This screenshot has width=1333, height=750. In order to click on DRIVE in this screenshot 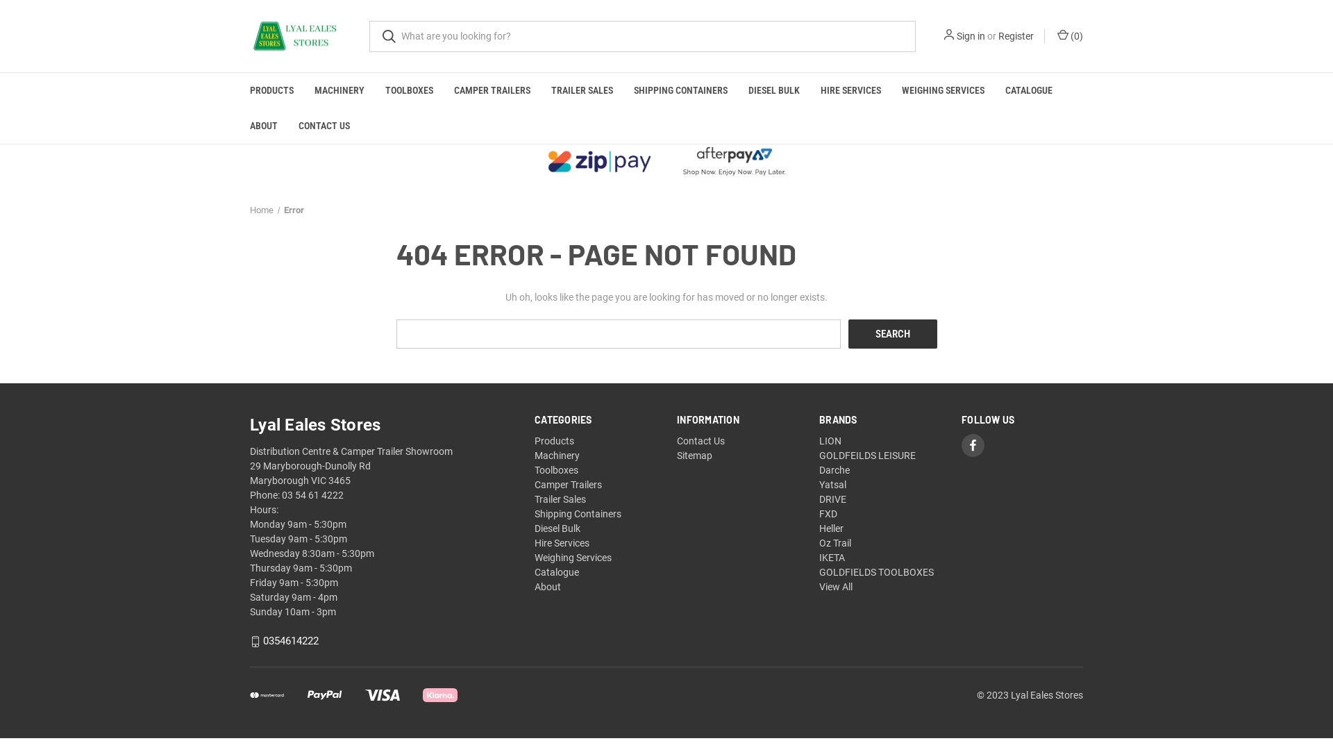, I will do `click(833, 499)`.